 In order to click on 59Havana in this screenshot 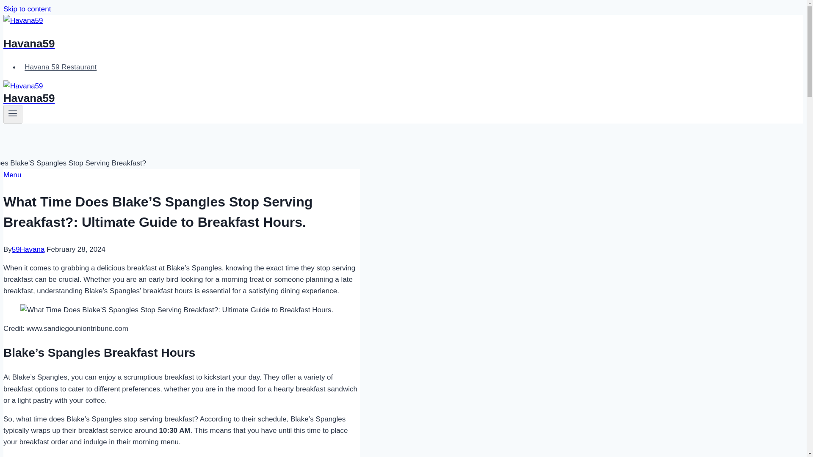, I will do `click(28, 249)`.